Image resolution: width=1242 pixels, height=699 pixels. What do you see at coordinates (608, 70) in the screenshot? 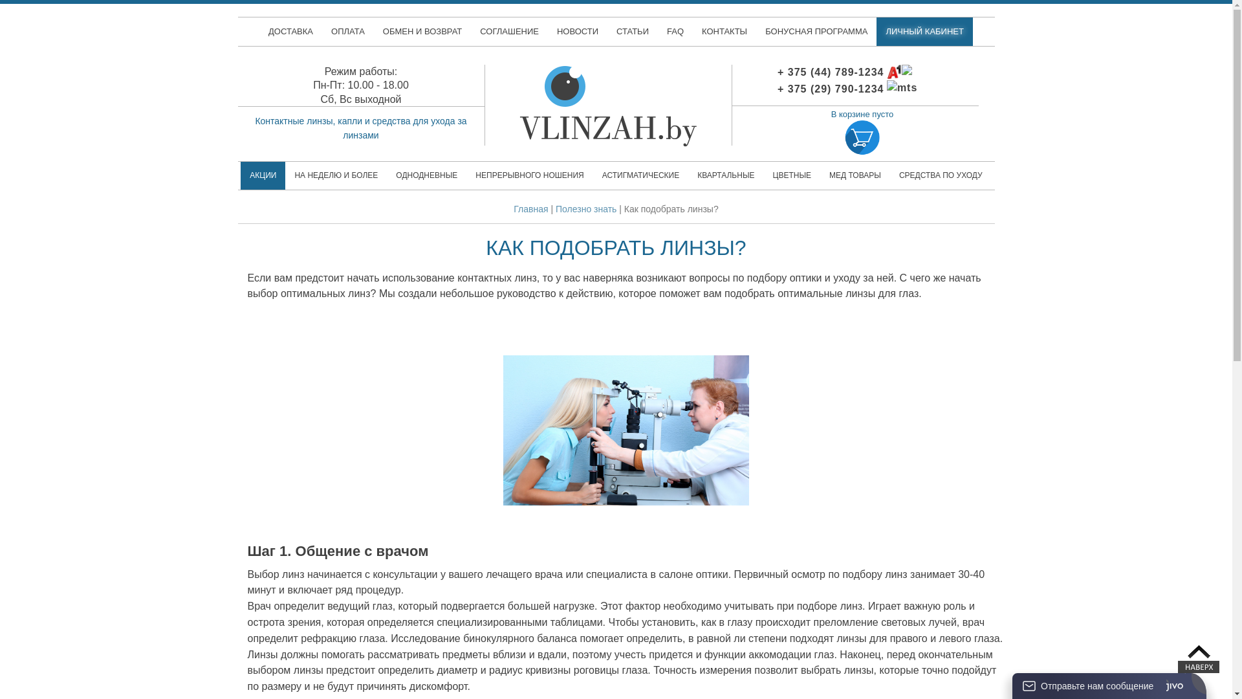
I see `Vlinzah` at bounding box center [608, 70].